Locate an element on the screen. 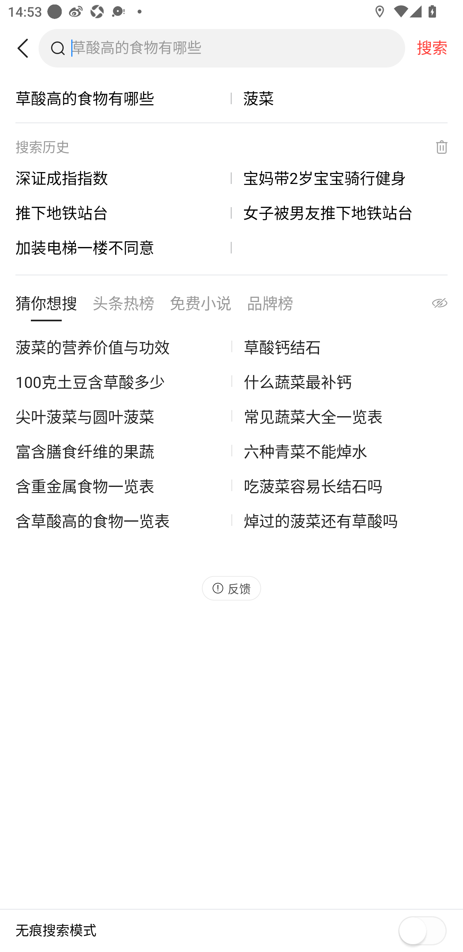  加装电梯一楼不同意，链接, 加装电梯一楼不同意 is located at coordinates (123, 247).